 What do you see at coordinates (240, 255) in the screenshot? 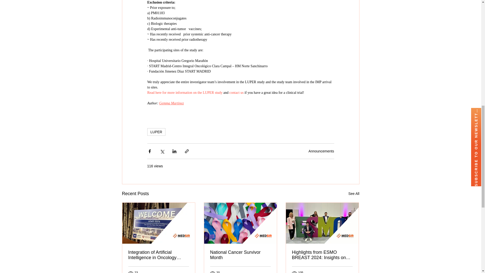
I see `National Cancer Survivor Month` at bounding box center [240, 255].